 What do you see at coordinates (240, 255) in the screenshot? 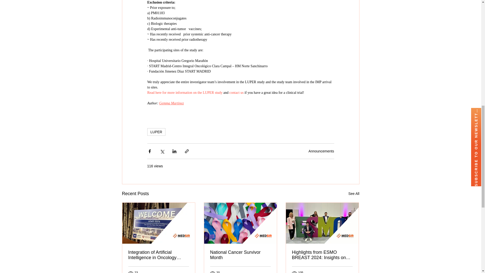
I see `National Cancer Survivor Month` at bounding box center [240, 255].